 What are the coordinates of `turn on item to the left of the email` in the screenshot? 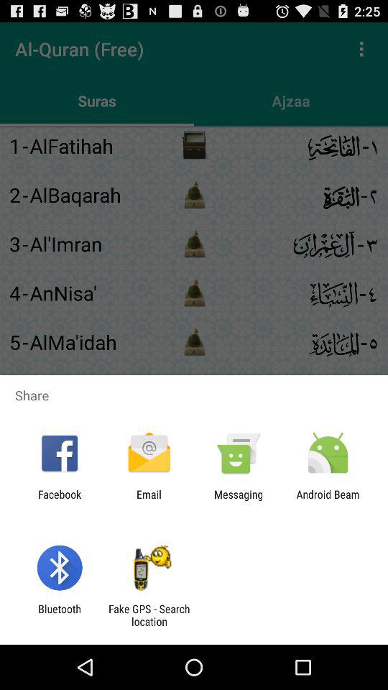 It's located at (60, 500).